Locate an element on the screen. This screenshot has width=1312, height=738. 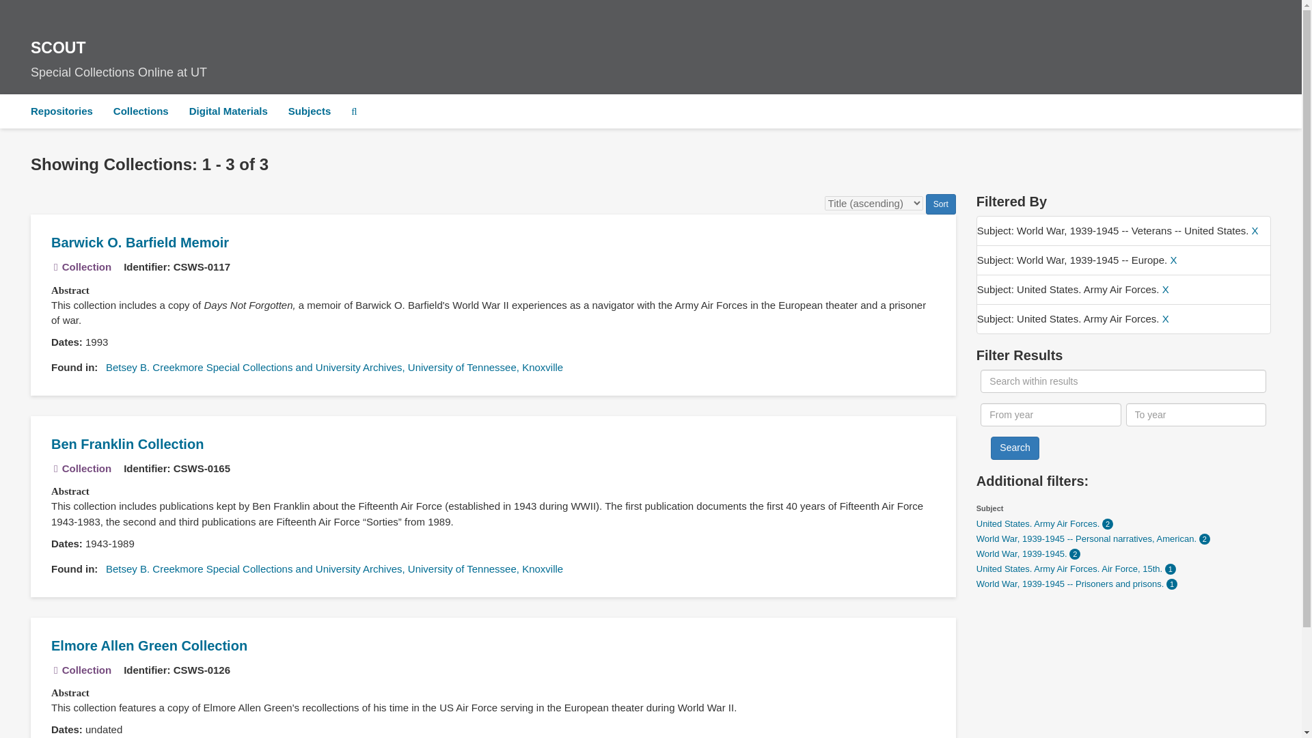
Sort is located at coordinates (941, 204).